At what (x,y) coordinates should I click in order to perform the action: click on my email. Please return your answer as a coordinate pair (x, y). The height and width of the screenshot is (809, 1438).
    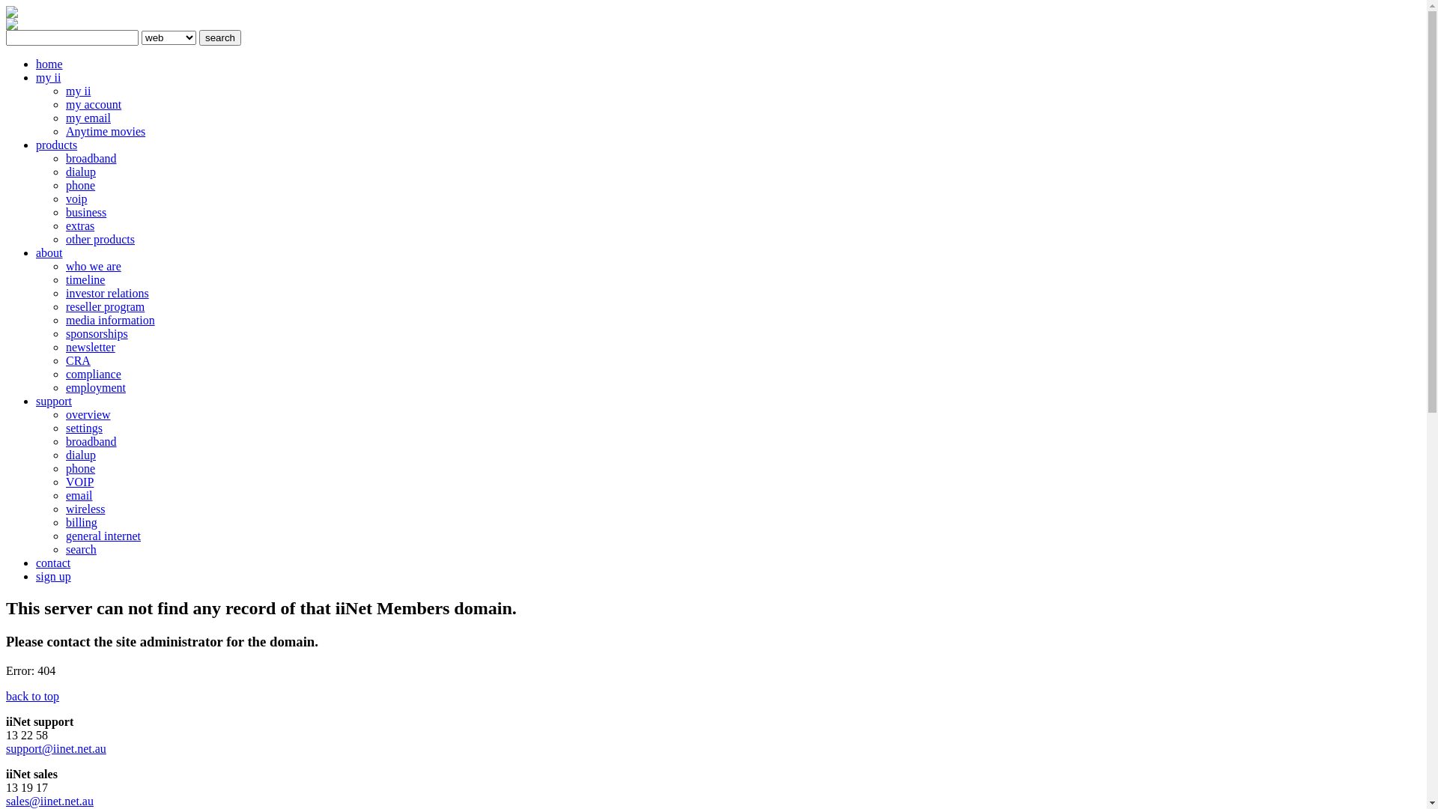
    Looking at the image, I should click on (88, 118).